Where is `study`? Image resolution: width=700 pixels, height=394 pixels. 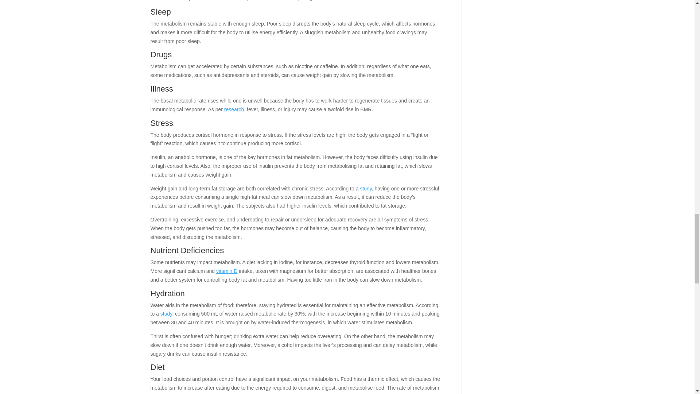
study is located at coordinates (166, 314).